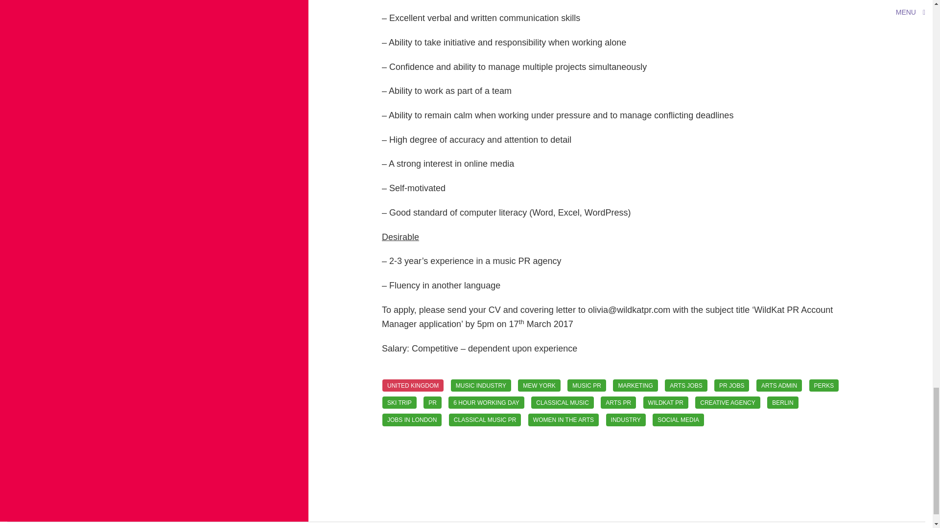 This screenshot has width=940, height=528. What do you see at coordinates (731, 385) in the screenshot?
I see `PR JOBS` at bounding box center [731, 385].